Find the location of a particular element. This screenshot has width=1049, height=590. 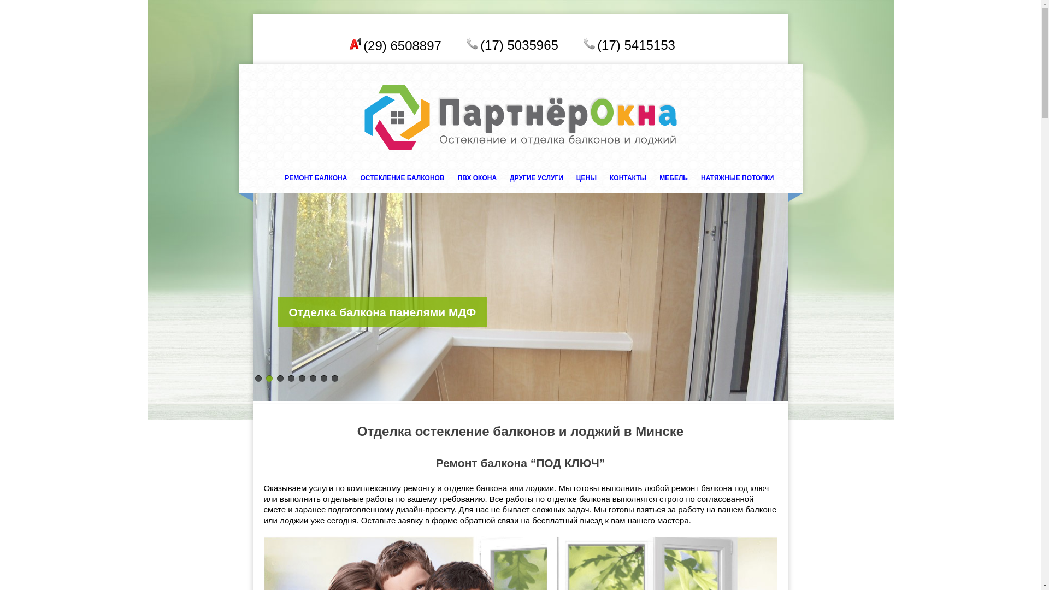

6 is located at coordinates (313, 379).